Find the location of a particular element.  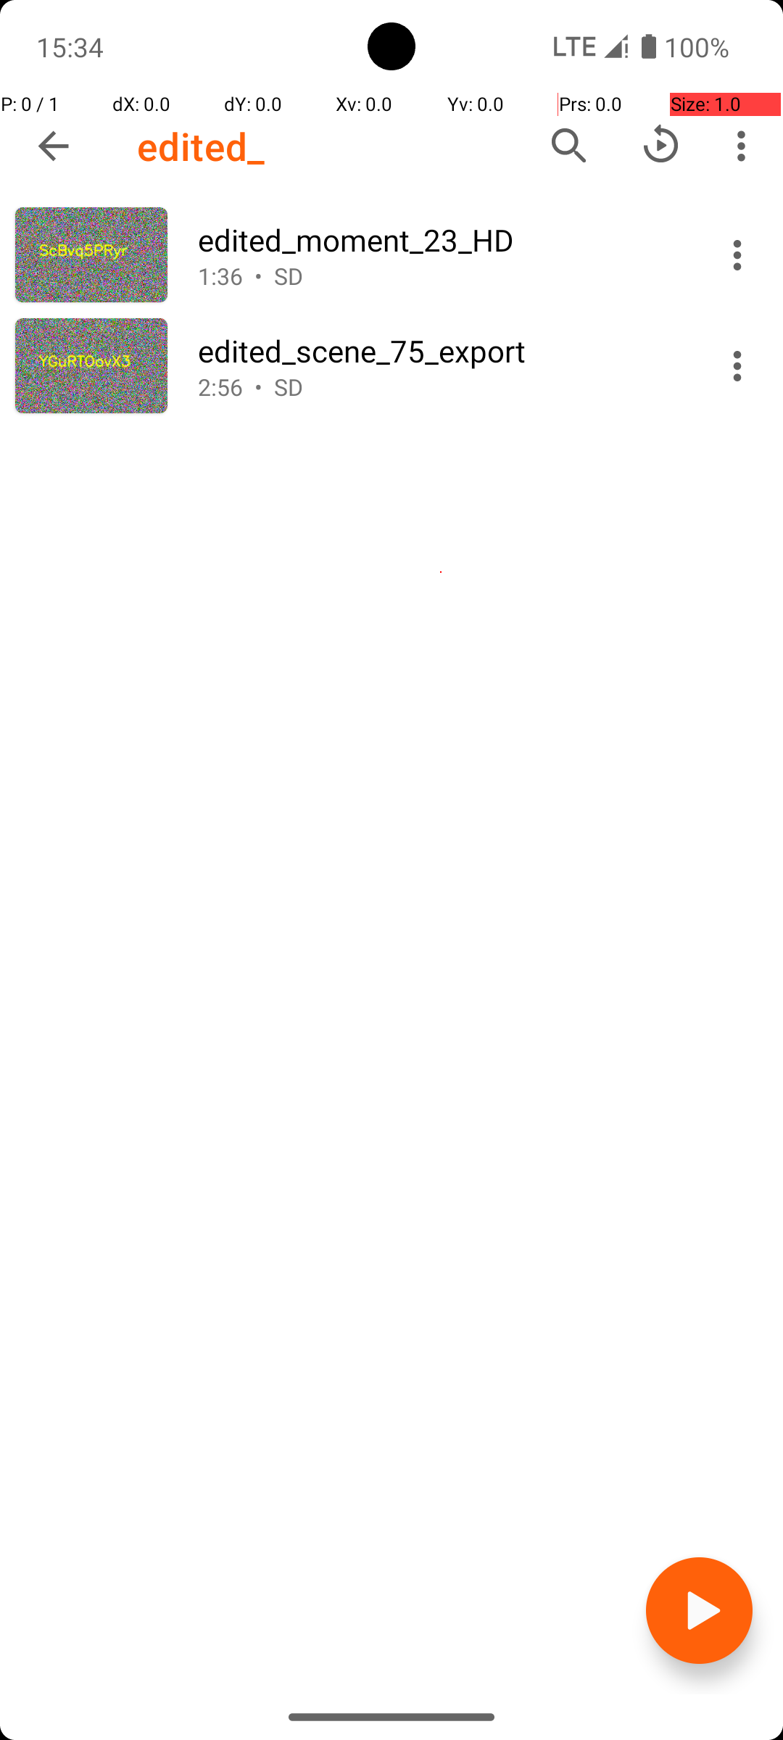

Resume playback is located at coordinates (661, 146).